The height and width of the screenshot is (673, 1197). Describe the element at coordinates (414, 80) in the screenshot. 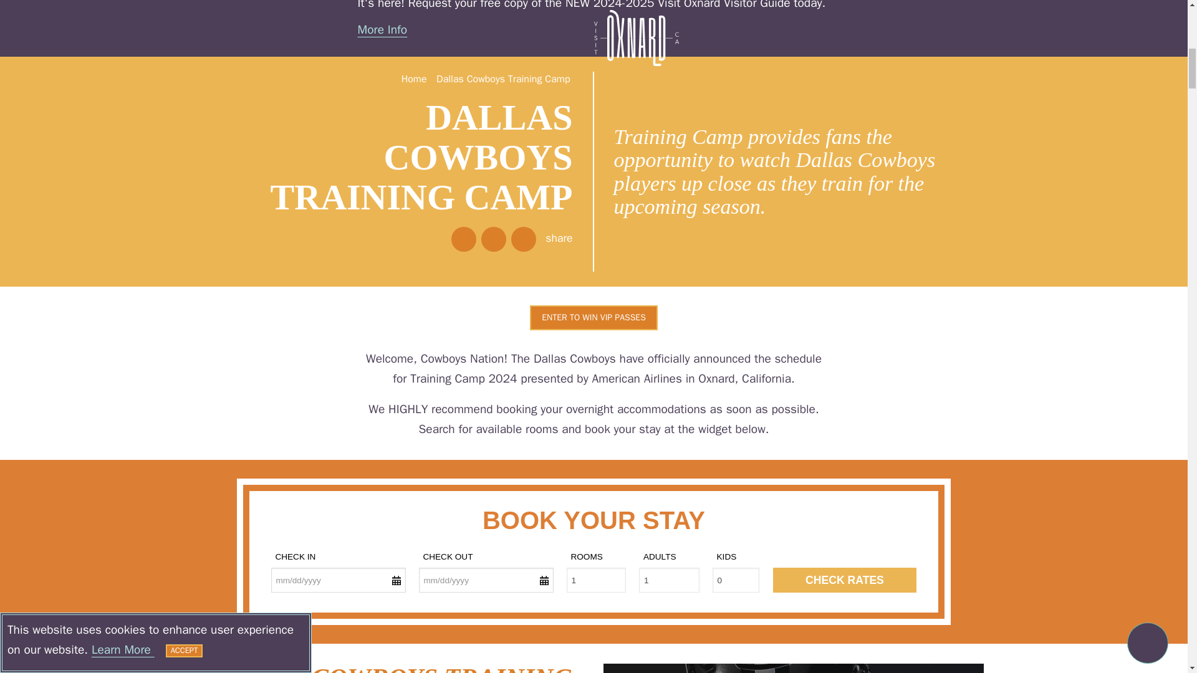

I see `Home` at that location.